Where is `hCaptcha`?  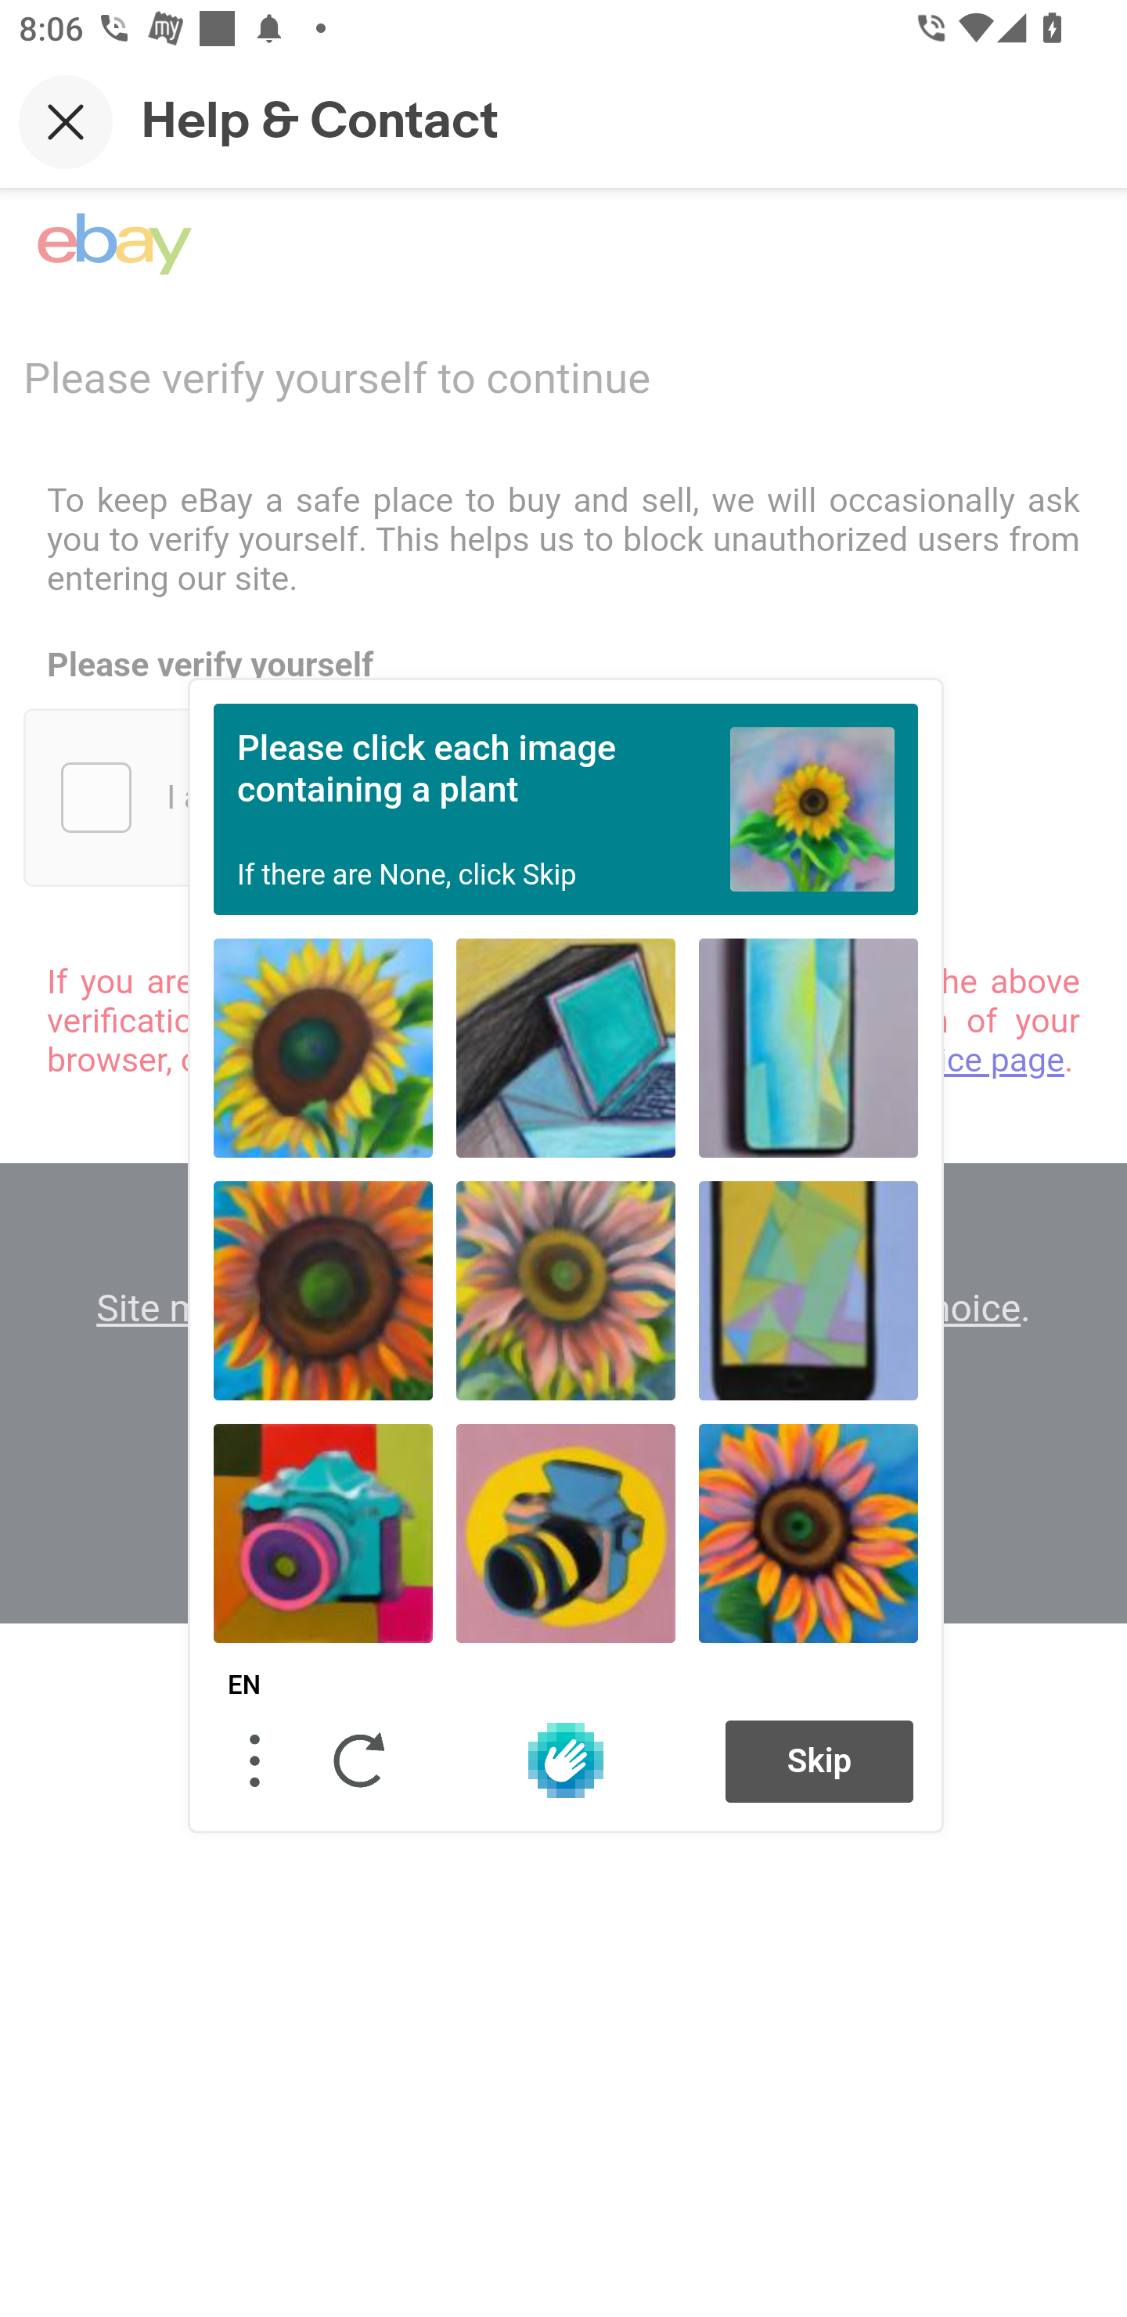
hCaptcha is located at coordinates (565, 1760).